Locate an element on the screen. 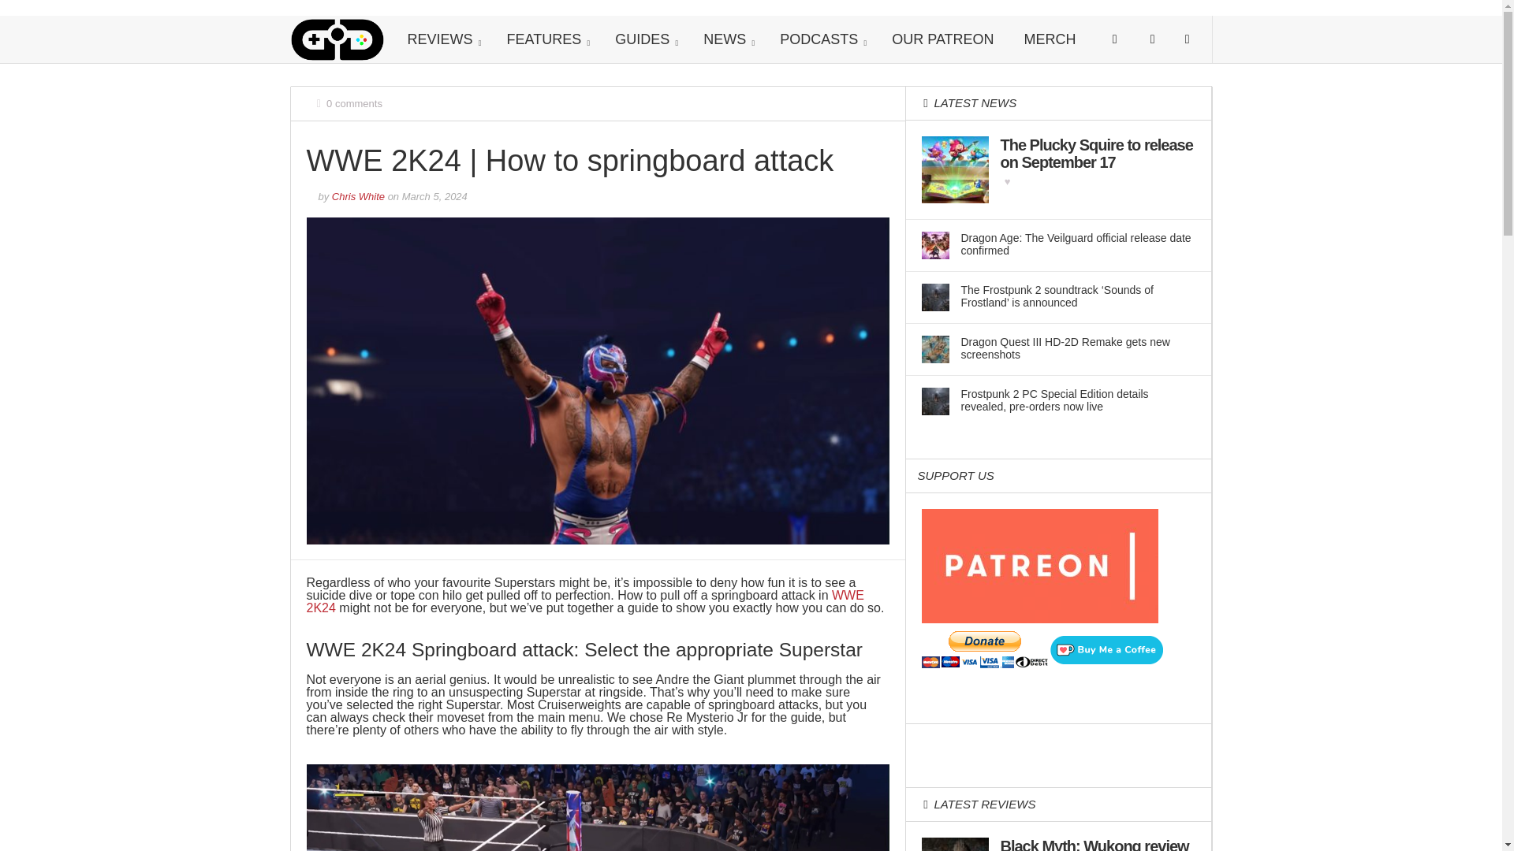 The height and width of the screenshot is (851, 1514). PODCASTS is located at coordinates (820, 39).